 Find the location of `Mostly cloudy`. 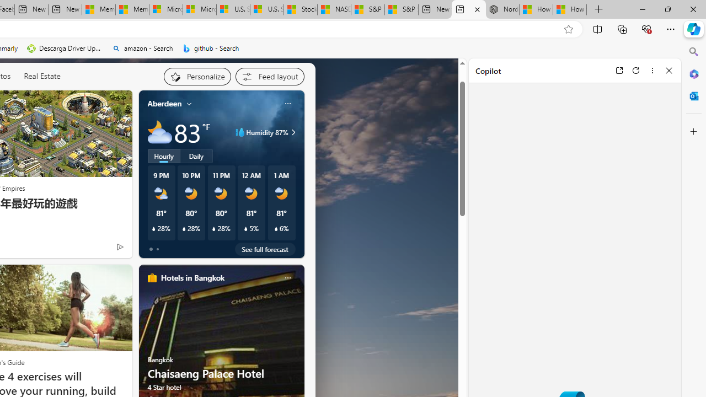

Mostly cloudy is located at coordinates (160, 132).